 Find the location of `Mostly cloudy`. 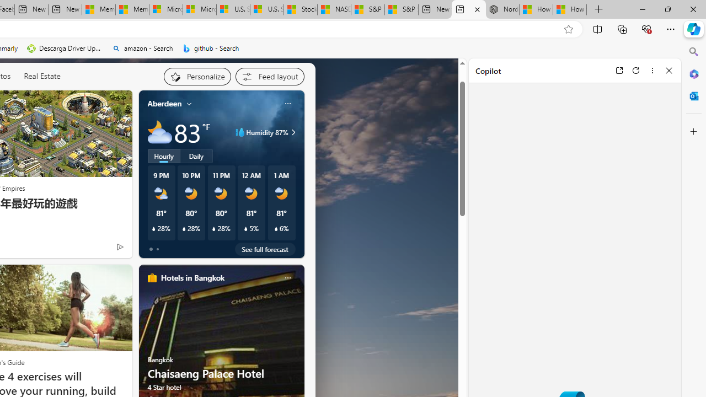

Mostly cloudy is located at coordinates (160, 132).